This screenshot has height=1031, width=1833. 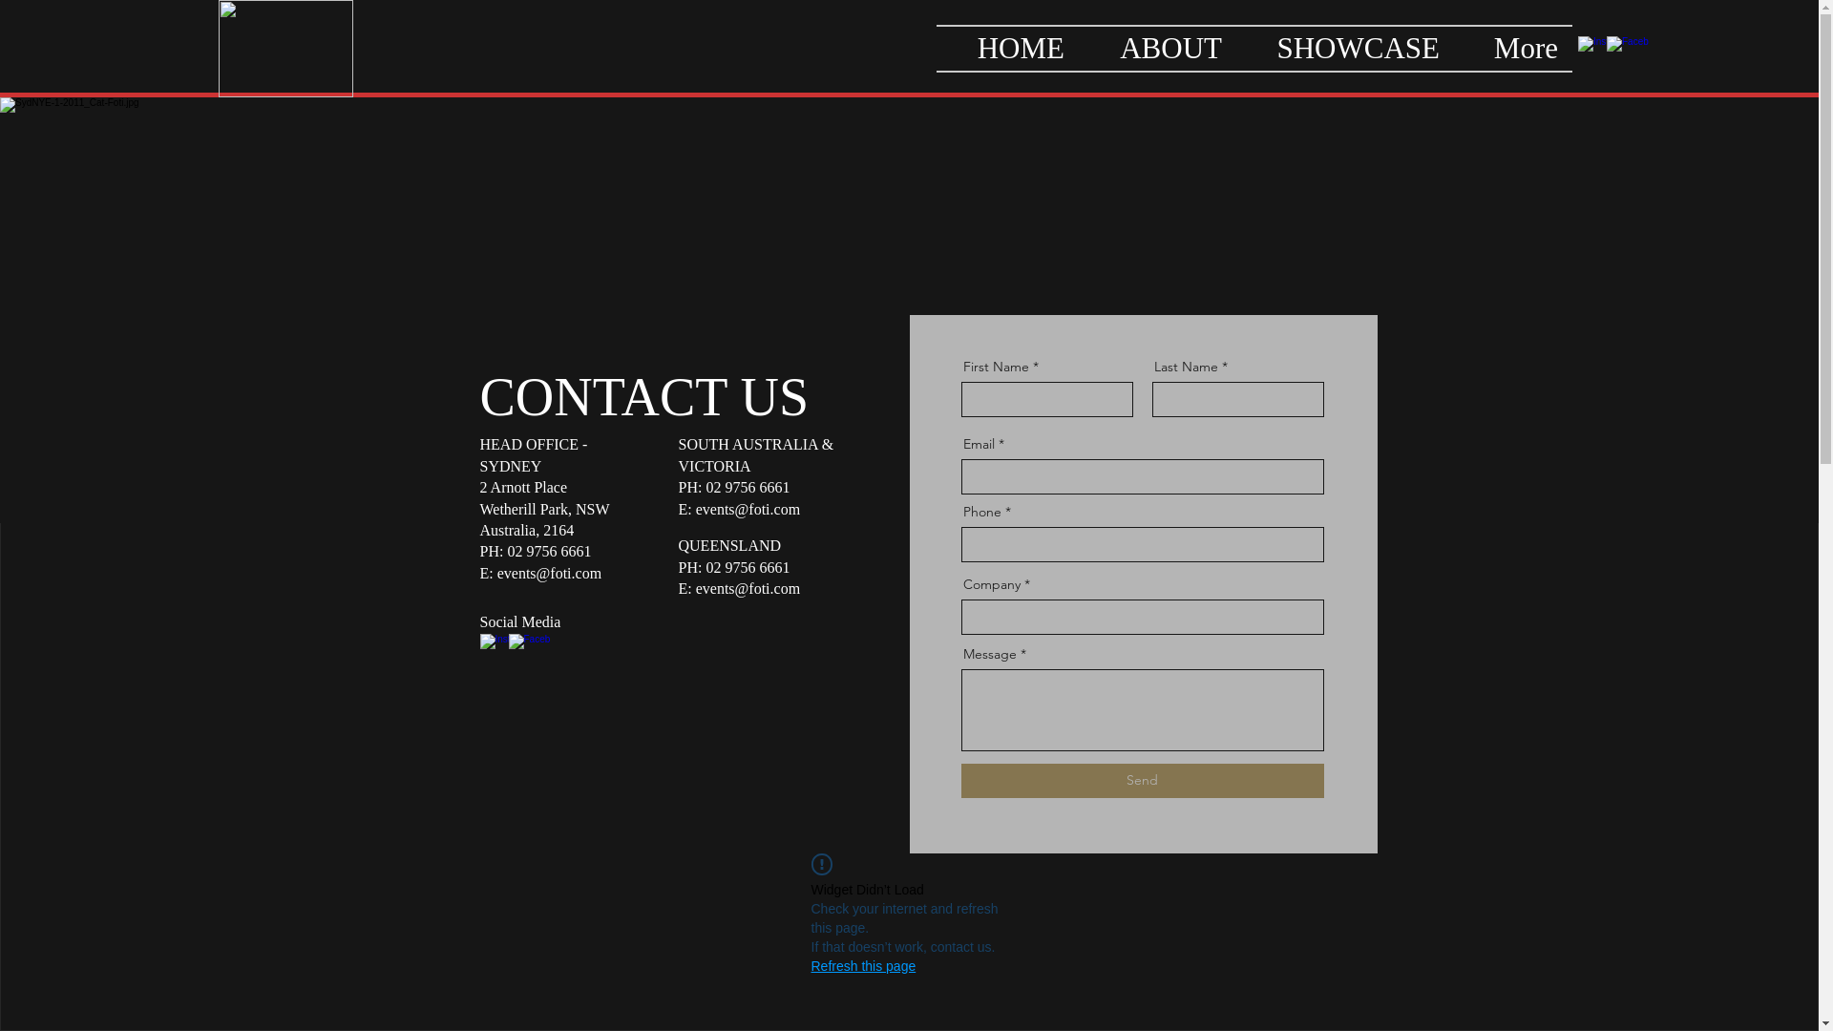 What do you see at coordinates (286, 49) in the screenshot?
I see `FOTI_Foti only-REVERSED.png` at bounding box center [286, 49].